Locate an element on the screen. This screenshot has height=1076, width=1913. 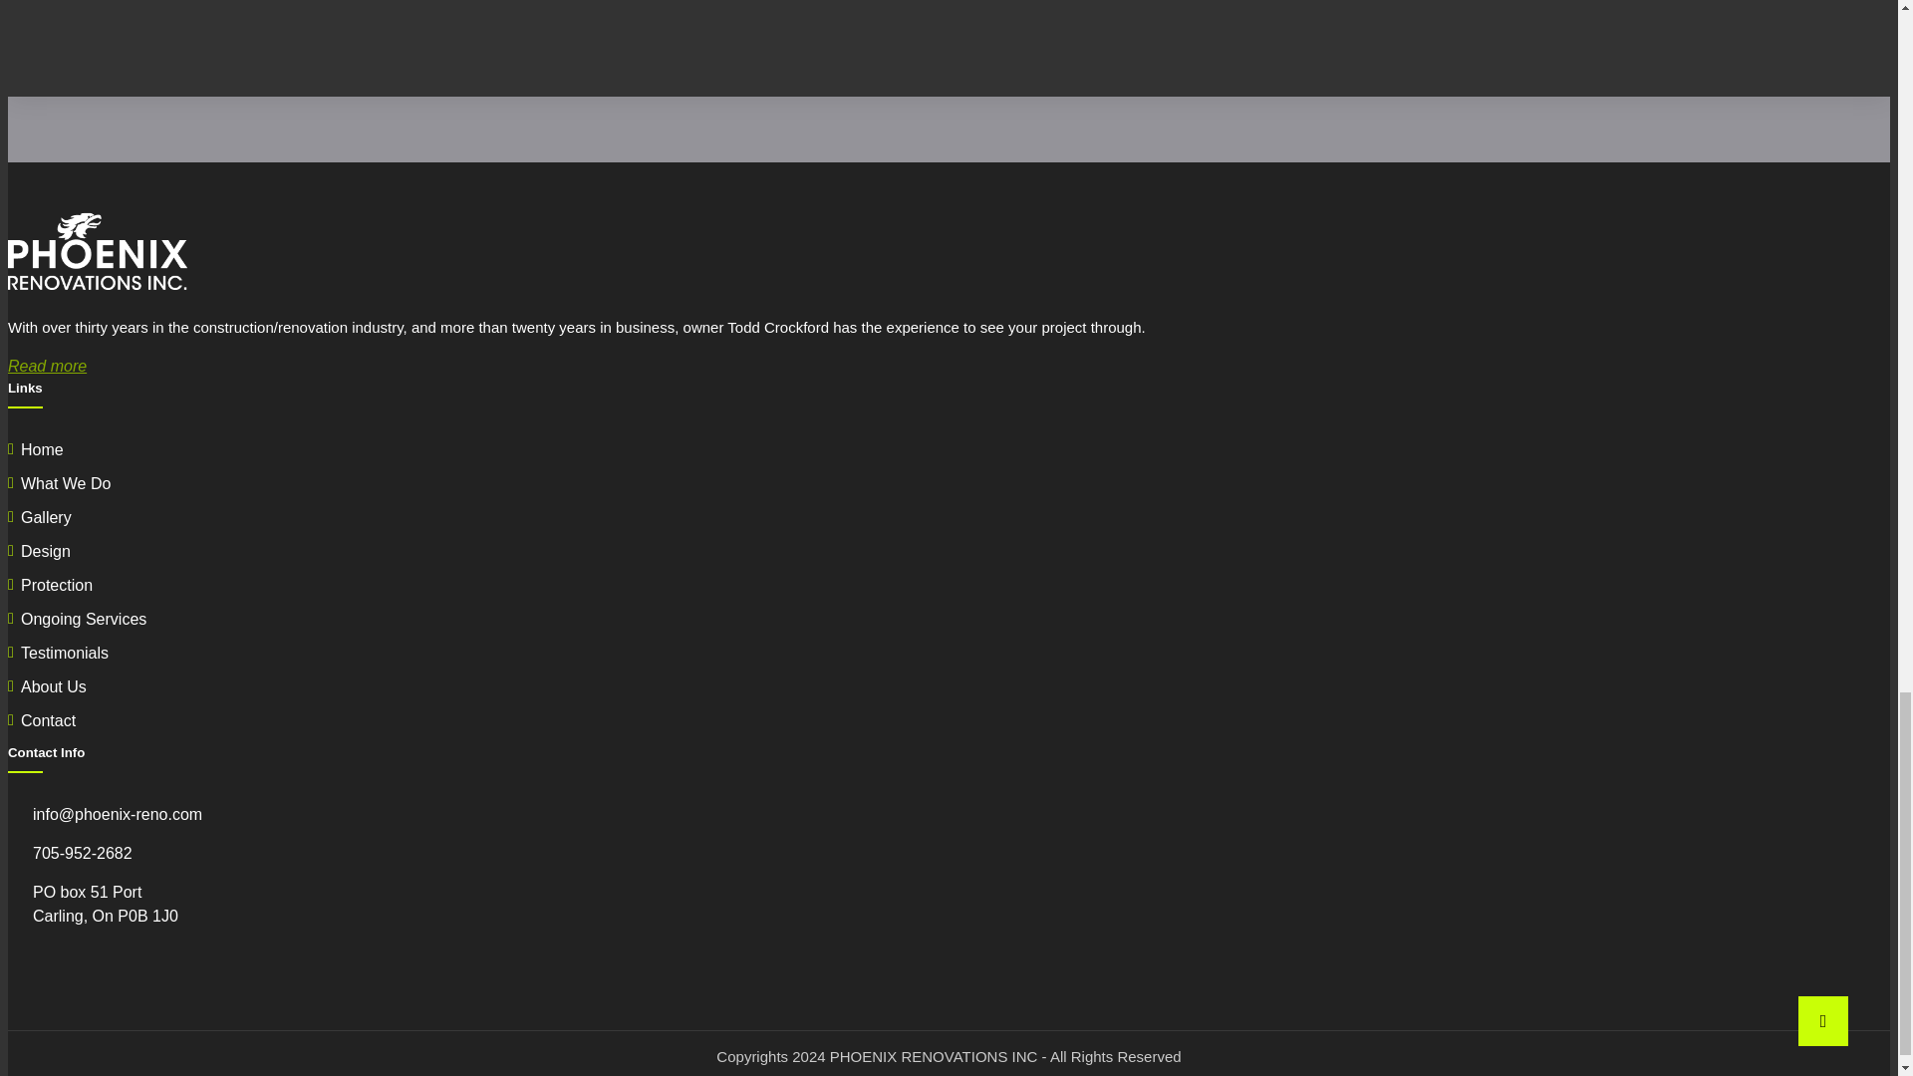
Home is located at coordinates (42, 449).